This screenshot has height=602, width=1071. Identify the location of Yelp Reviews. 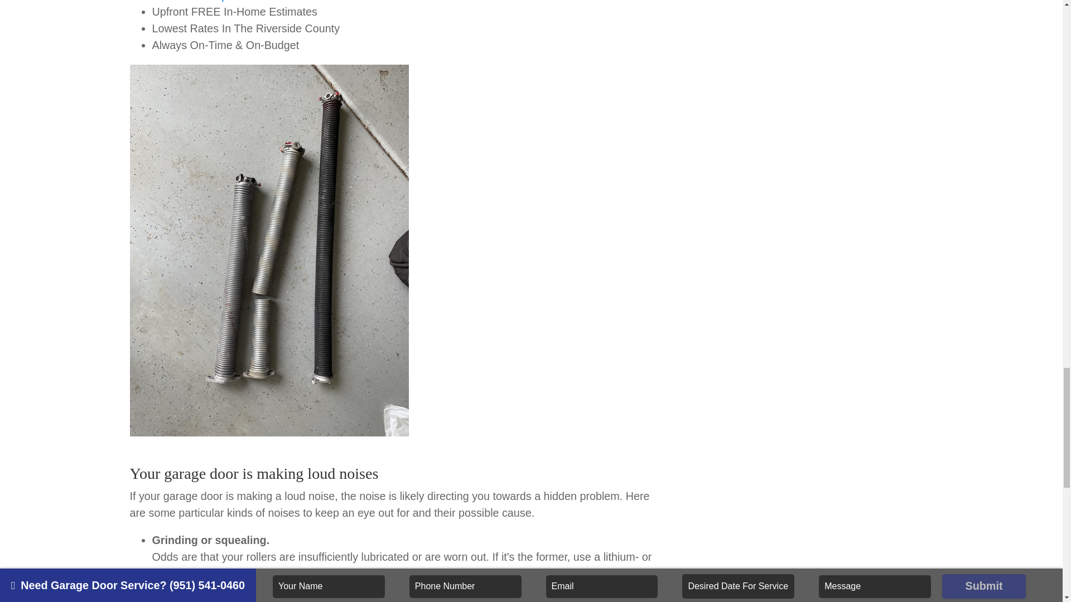
(239, 1).